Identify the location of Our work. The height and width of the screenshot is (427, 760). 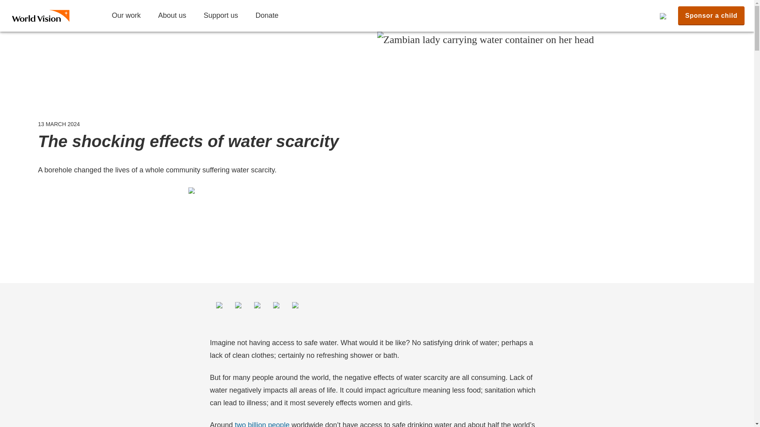
(126, 16).